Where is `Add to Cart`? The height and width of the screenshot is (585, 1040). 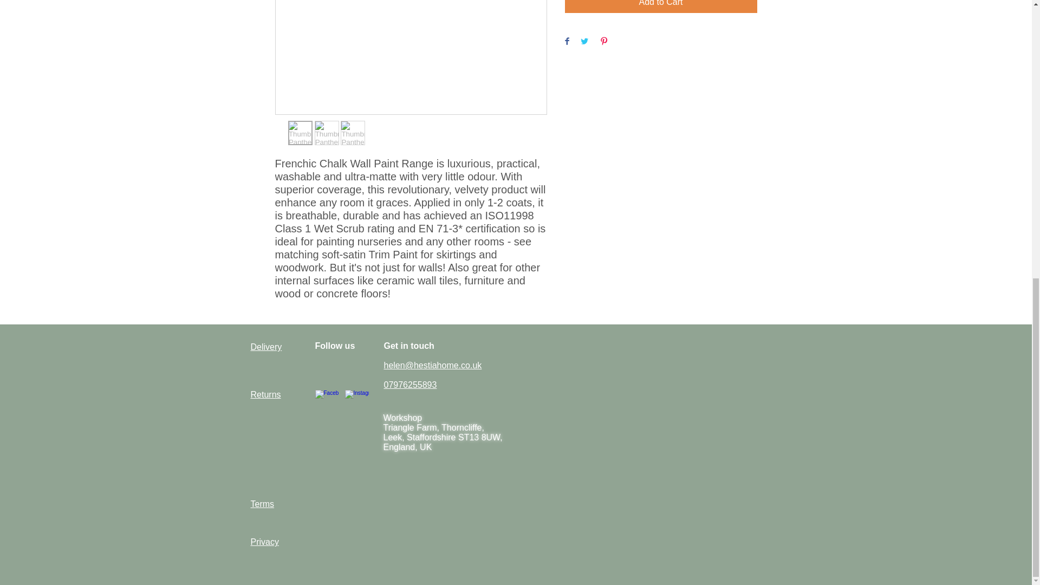 Add to Cart is located at coordinates (661, 6).